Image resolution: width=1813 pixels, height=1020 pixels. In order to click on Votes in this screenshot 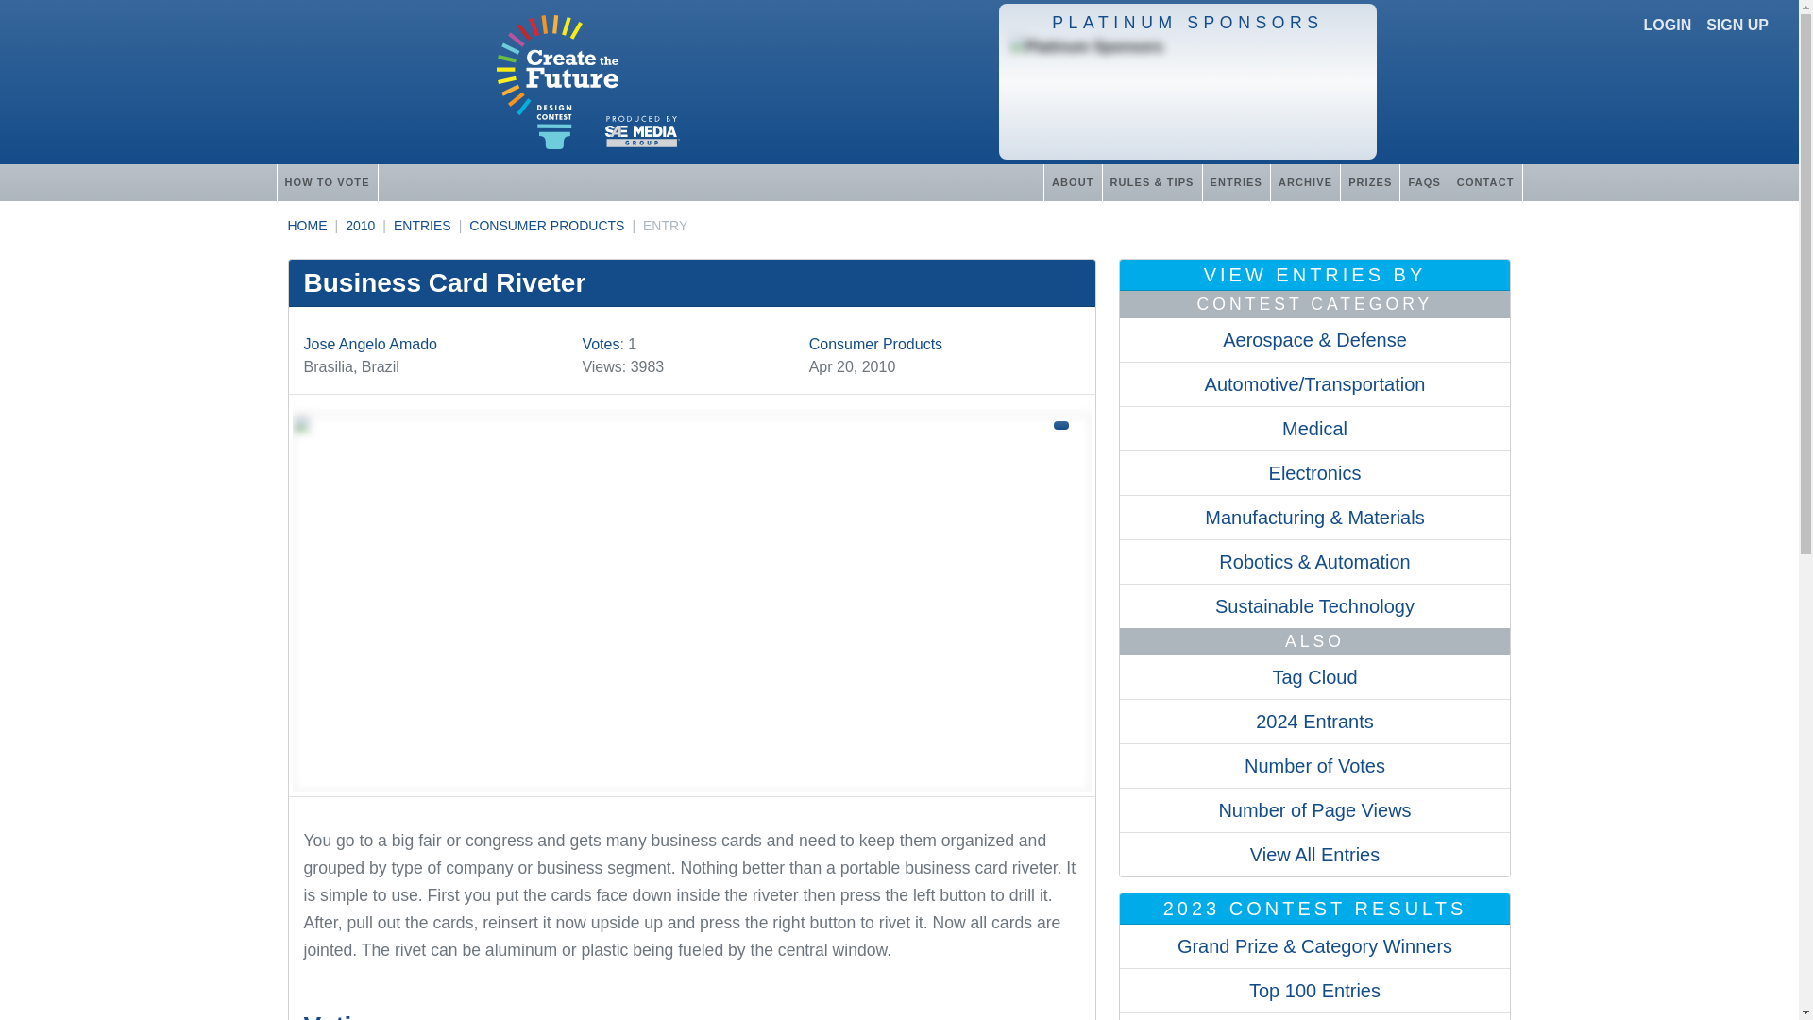, I will do `click(601, 344)`.